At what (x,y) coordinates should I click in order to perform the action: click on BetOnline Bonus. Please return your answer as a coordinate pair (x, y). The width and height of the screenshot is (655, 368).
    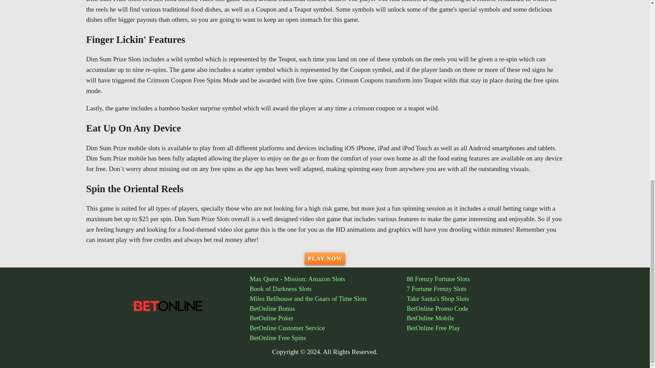
    Looking at the image, I should click on (328, 309).